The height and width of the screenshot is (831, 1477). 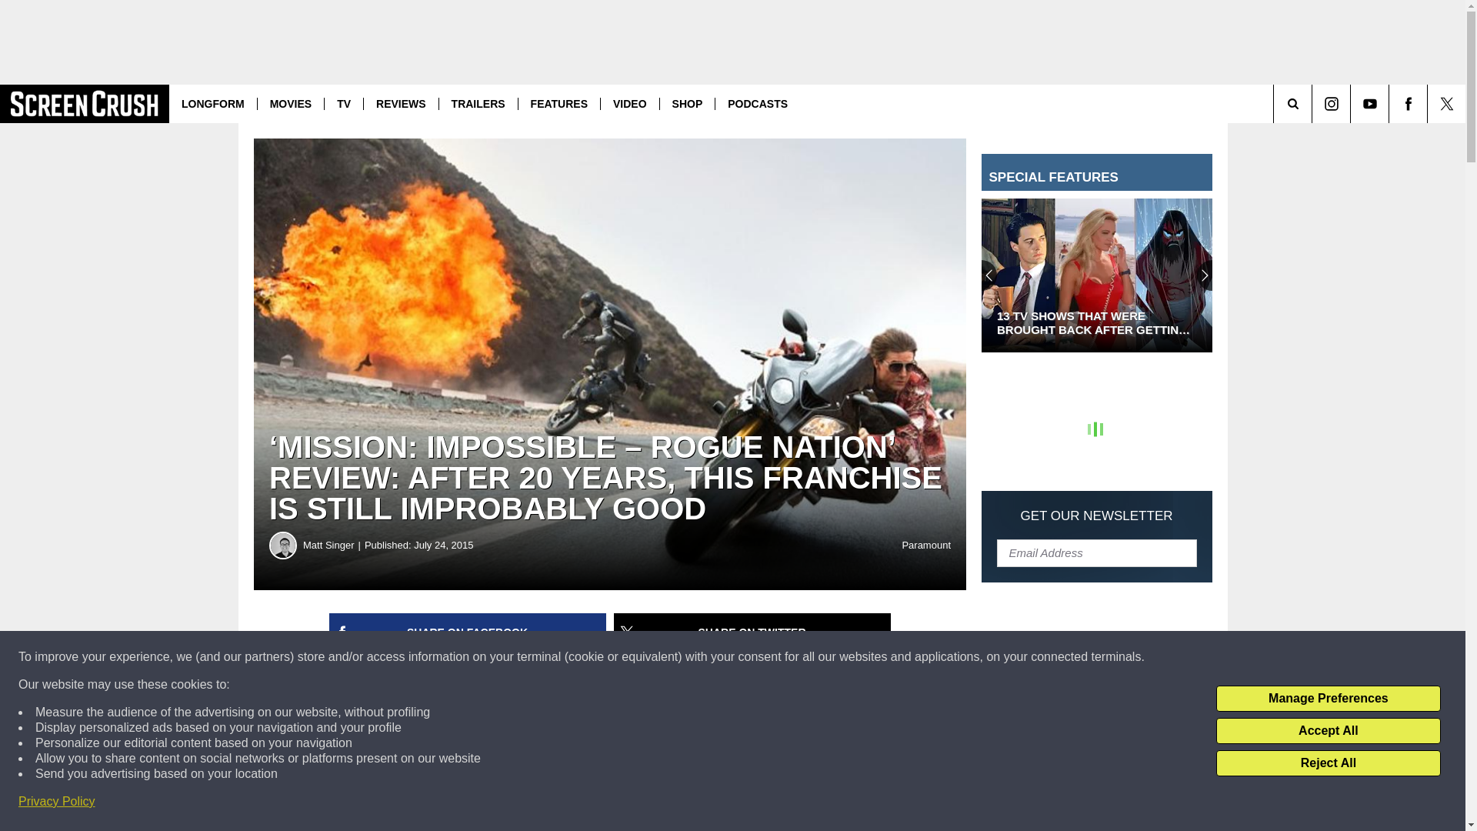 What do you see at coordinates (401, 103) in the screenshot?
I see `REVIEWS` at bounding box center [401, 103].